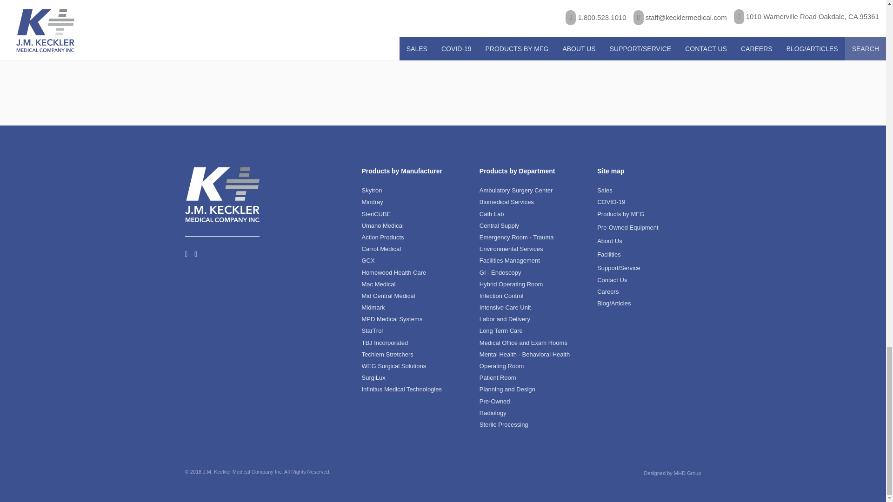  I want to click on SteriCUBE, so click(376, 214).